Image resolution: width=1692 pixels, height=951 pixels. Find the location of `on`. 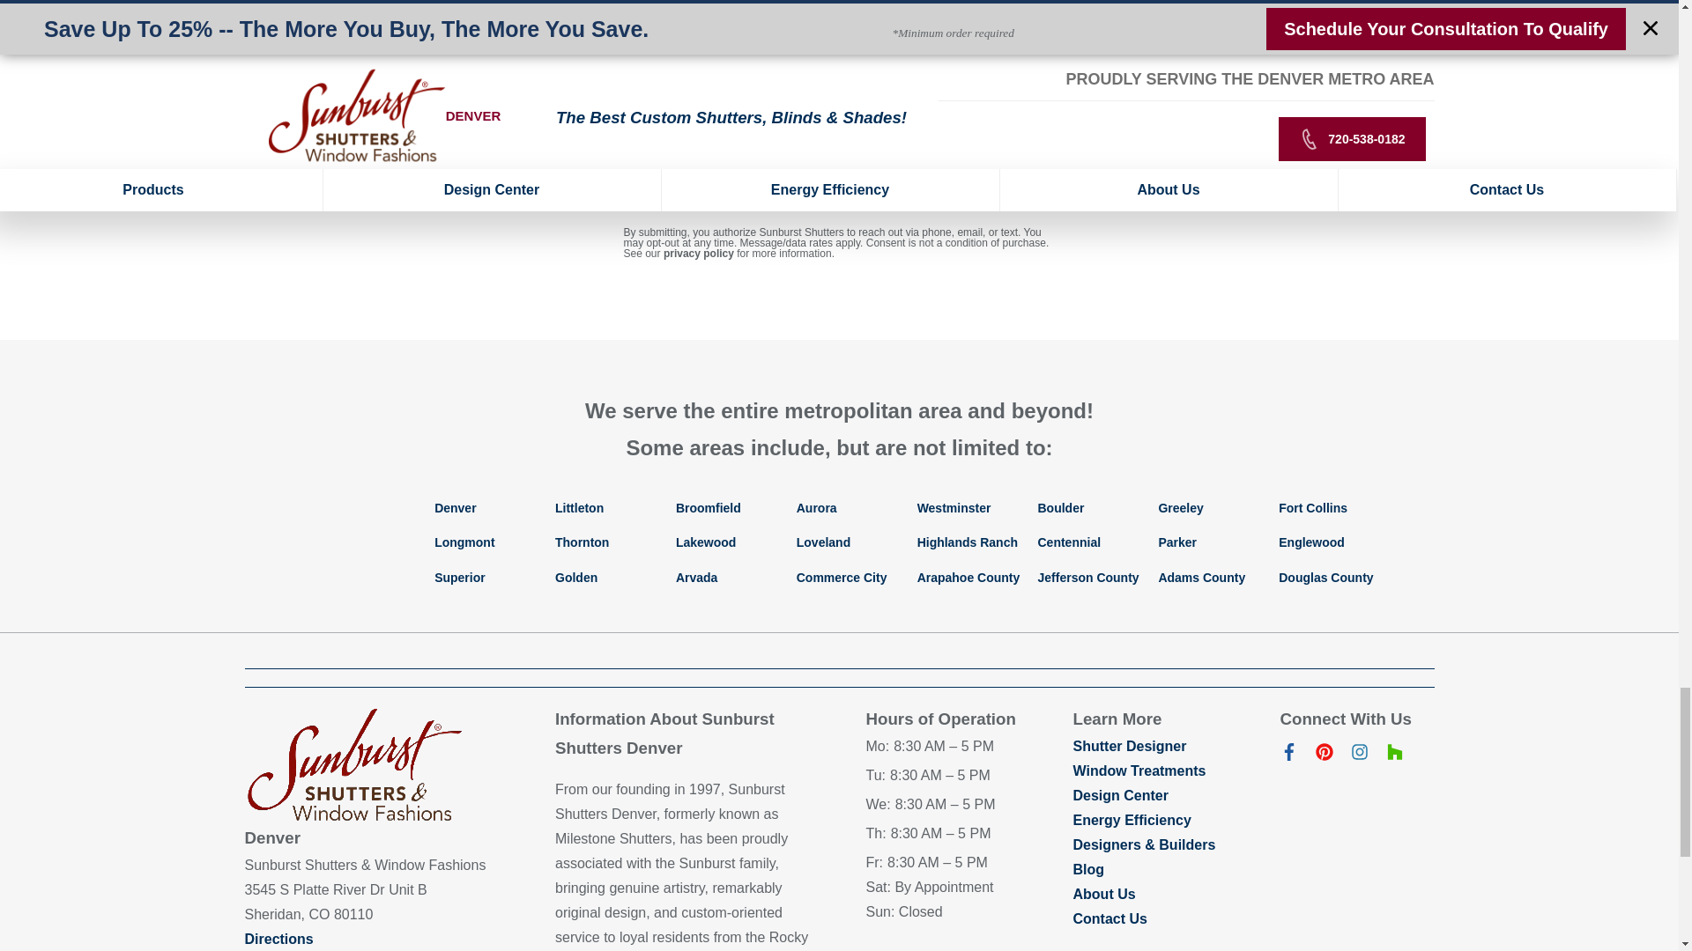

on is located at coordinates (546, 125).